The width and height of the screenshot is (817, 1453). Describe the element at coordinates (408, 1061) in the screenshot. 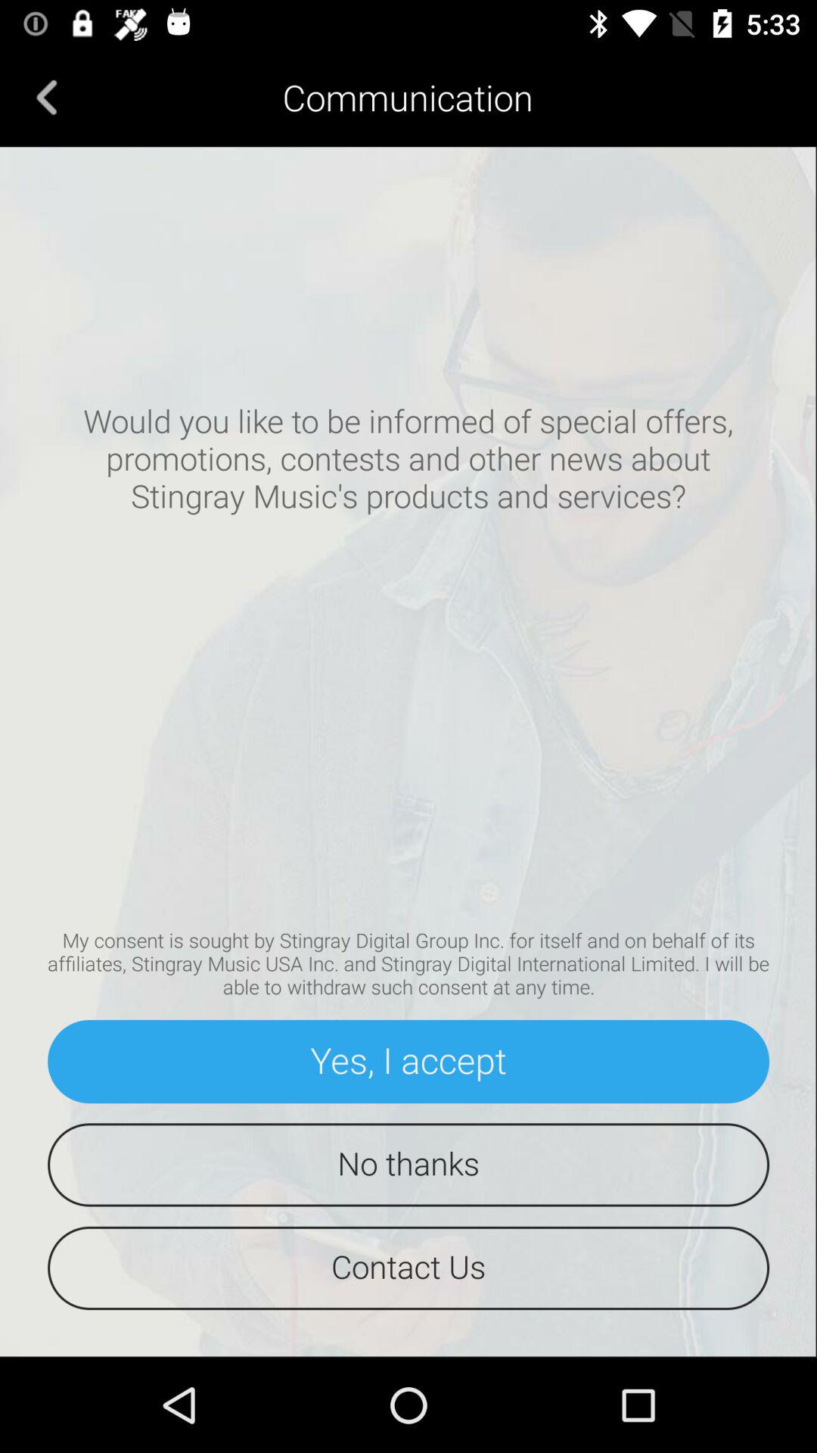

I see `turn on the yes, i accept icon` at that location.